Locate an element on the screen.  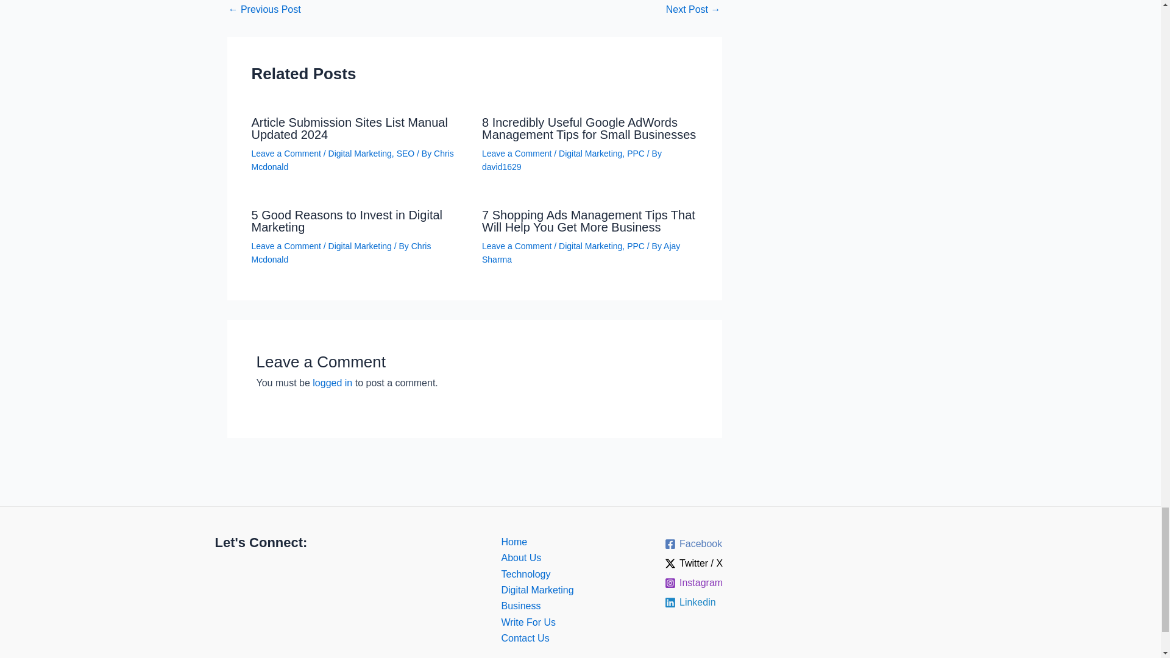
View all posts by david1629 is located at coordinates (502, 166).